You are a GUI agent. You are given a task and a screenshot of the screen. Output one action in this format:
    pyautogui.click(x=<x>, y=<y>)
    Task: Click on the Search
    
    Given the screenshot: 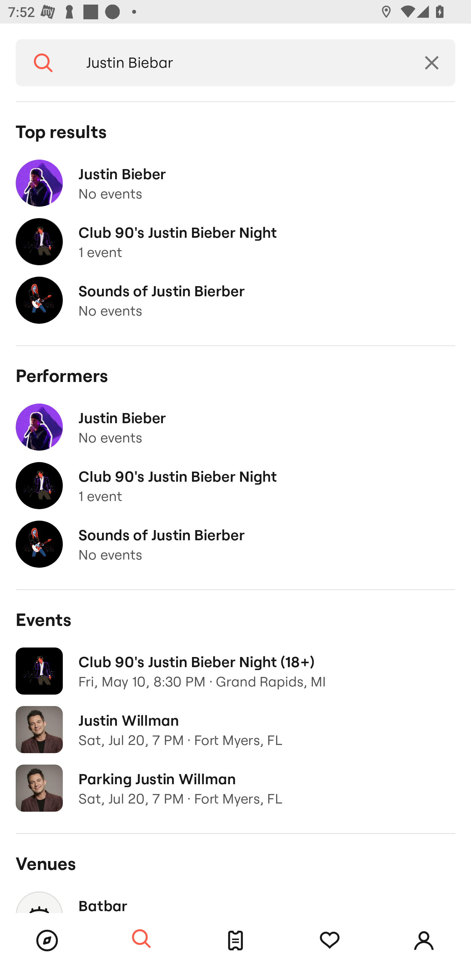 What is the action you would take?
    pyautogui.click(x=141, y=939)
    